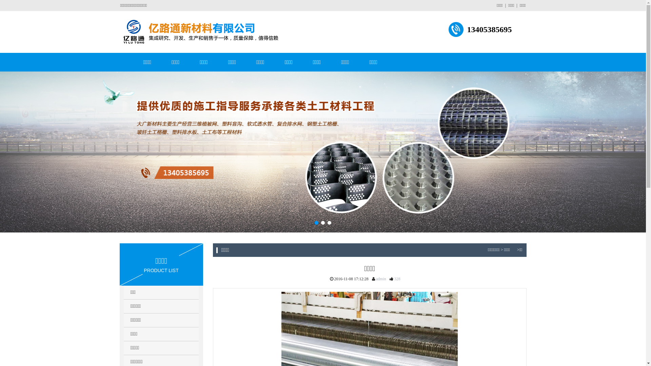 The width and height of the screenshot is (651, 366). Describe the element at coordinates (380, 279) in the screenshot. I see `admin` at that location.